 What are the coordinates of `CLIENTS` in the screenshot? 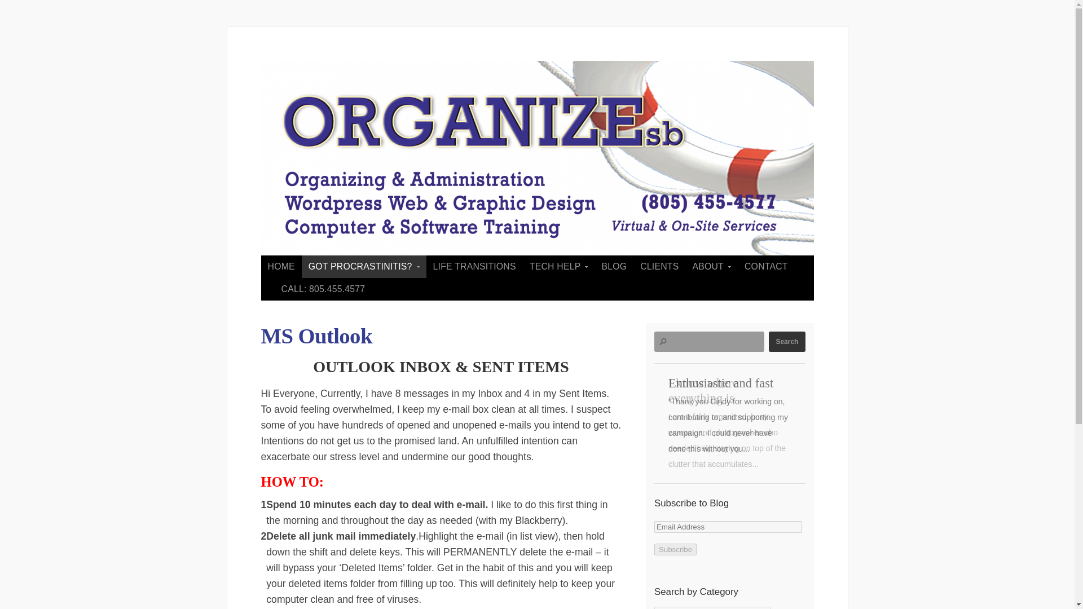 It's located at (659, 266).